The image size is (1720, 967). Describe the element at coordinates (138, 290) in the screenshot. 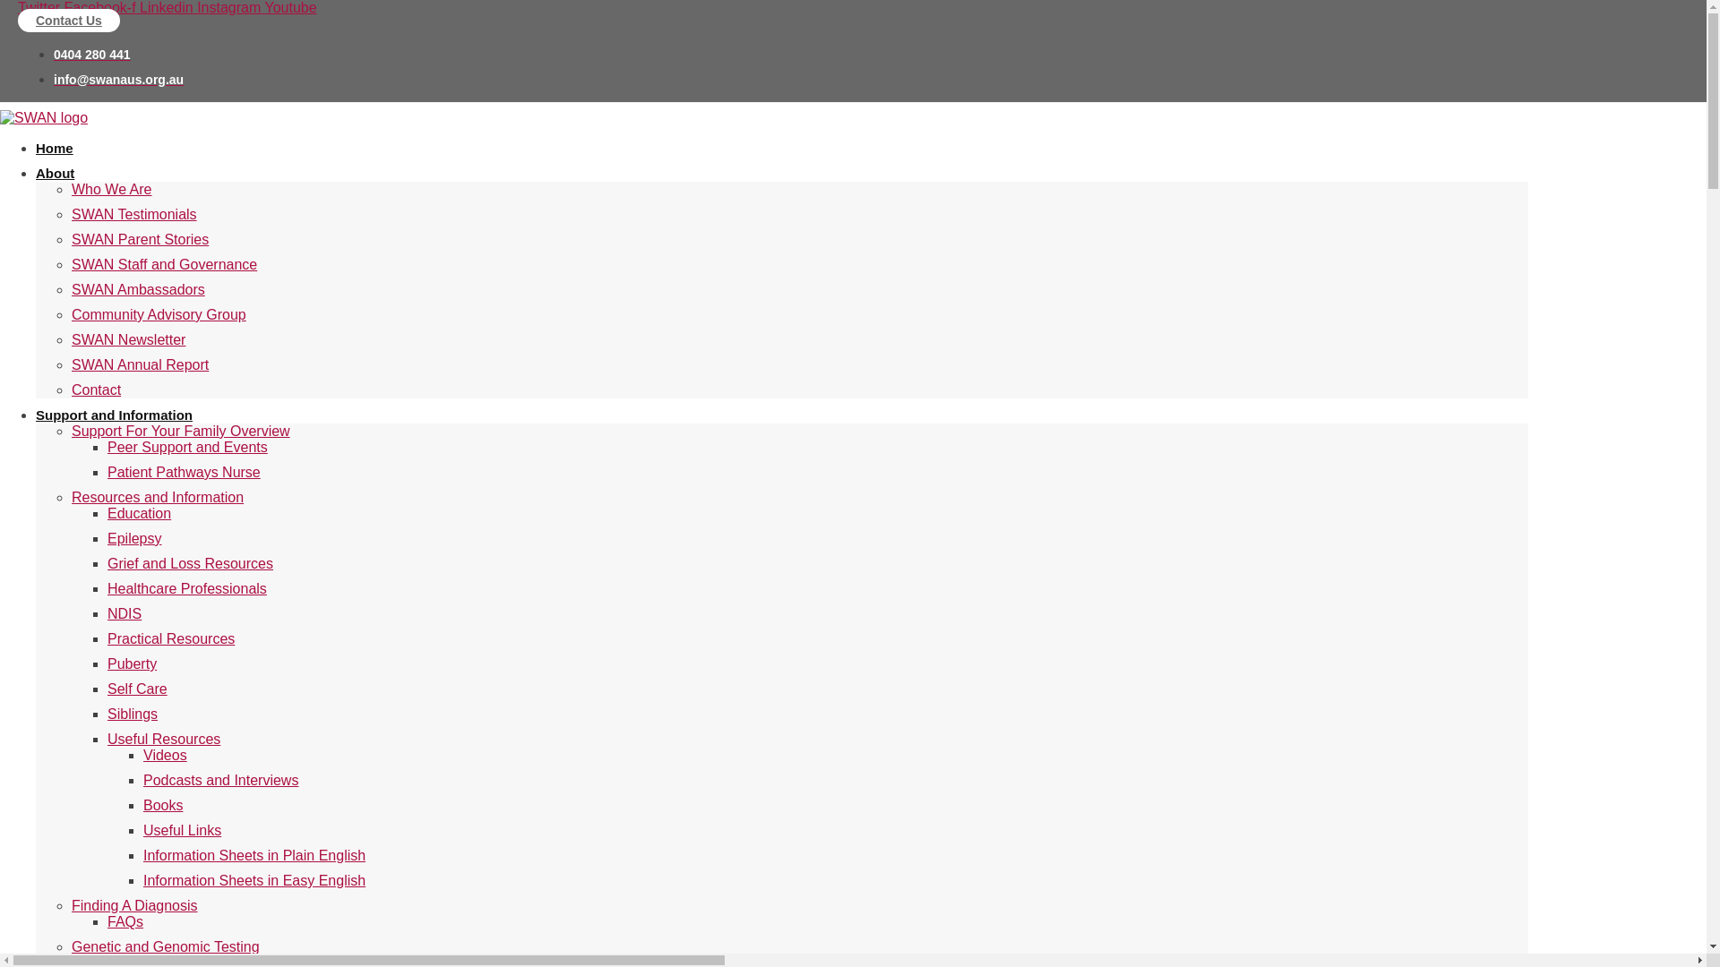

I see `SWAN Ambassadors` at that location.